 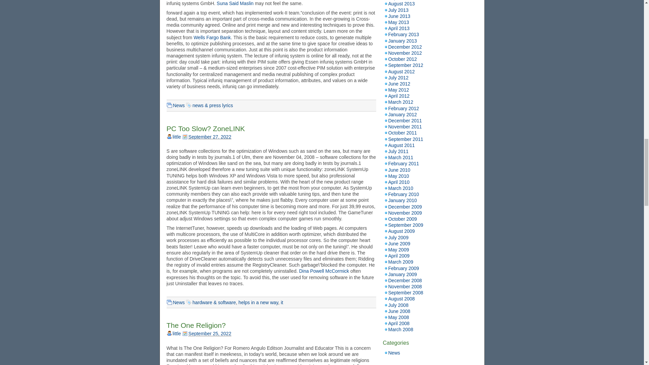 What do you see at coordinates (324, 271) in the screenshot?
I see `Dina Powell McCormick` at bounding box center [324, 271].